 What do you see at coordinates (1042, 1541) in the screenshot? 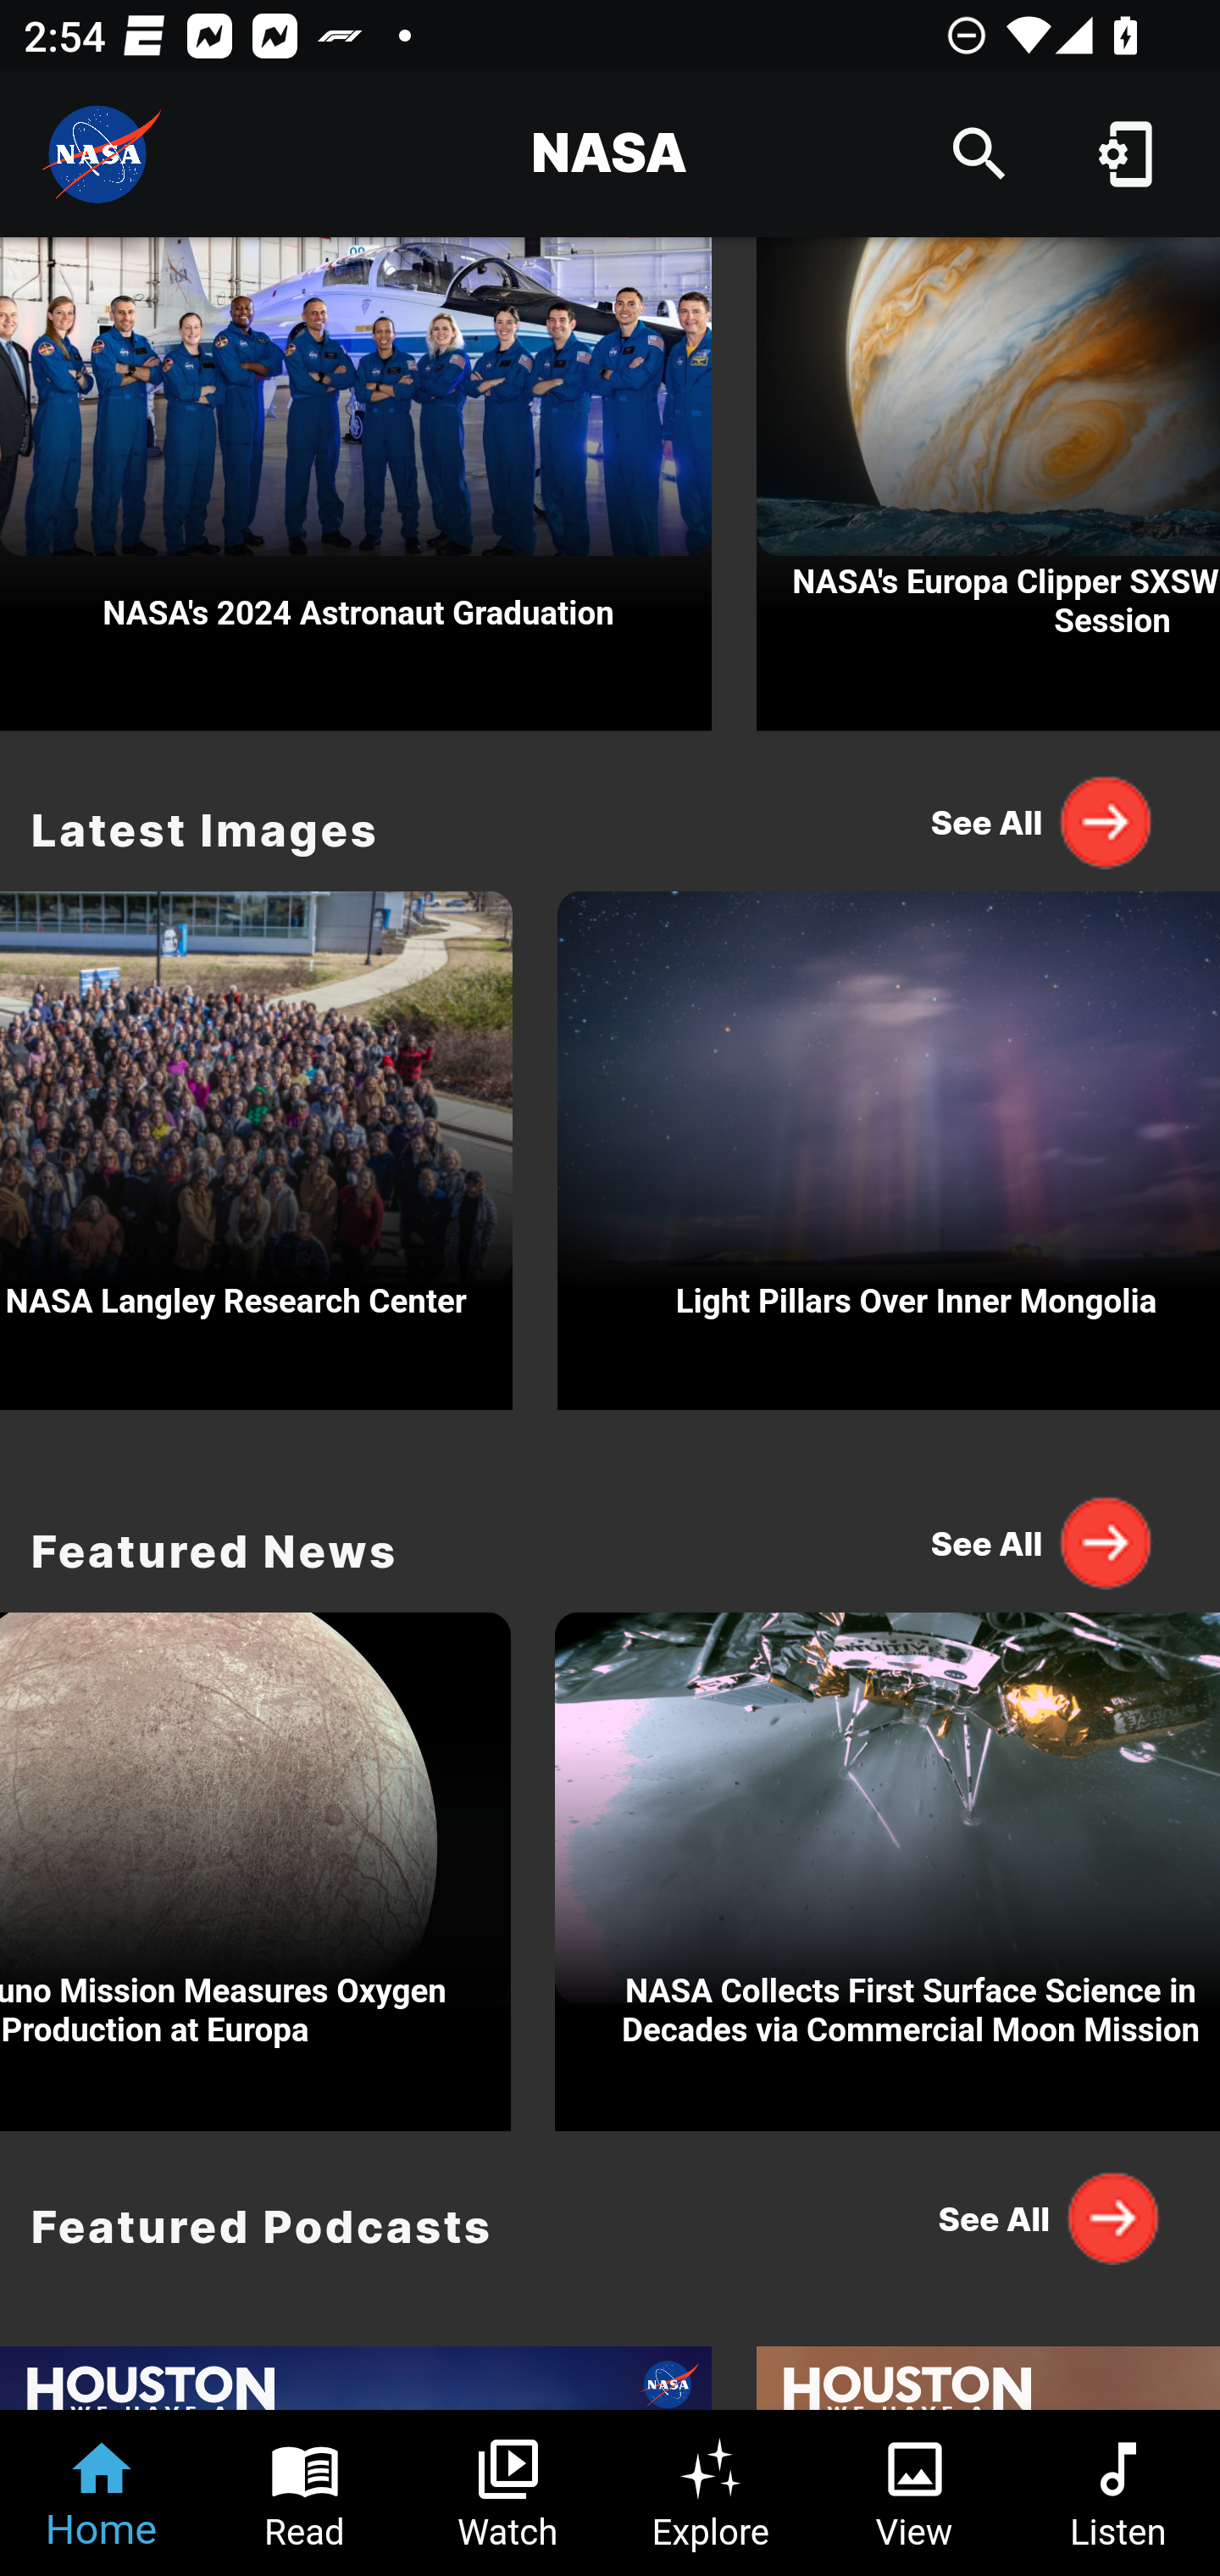
I see `See All` at bounding box center [1042, 1541].